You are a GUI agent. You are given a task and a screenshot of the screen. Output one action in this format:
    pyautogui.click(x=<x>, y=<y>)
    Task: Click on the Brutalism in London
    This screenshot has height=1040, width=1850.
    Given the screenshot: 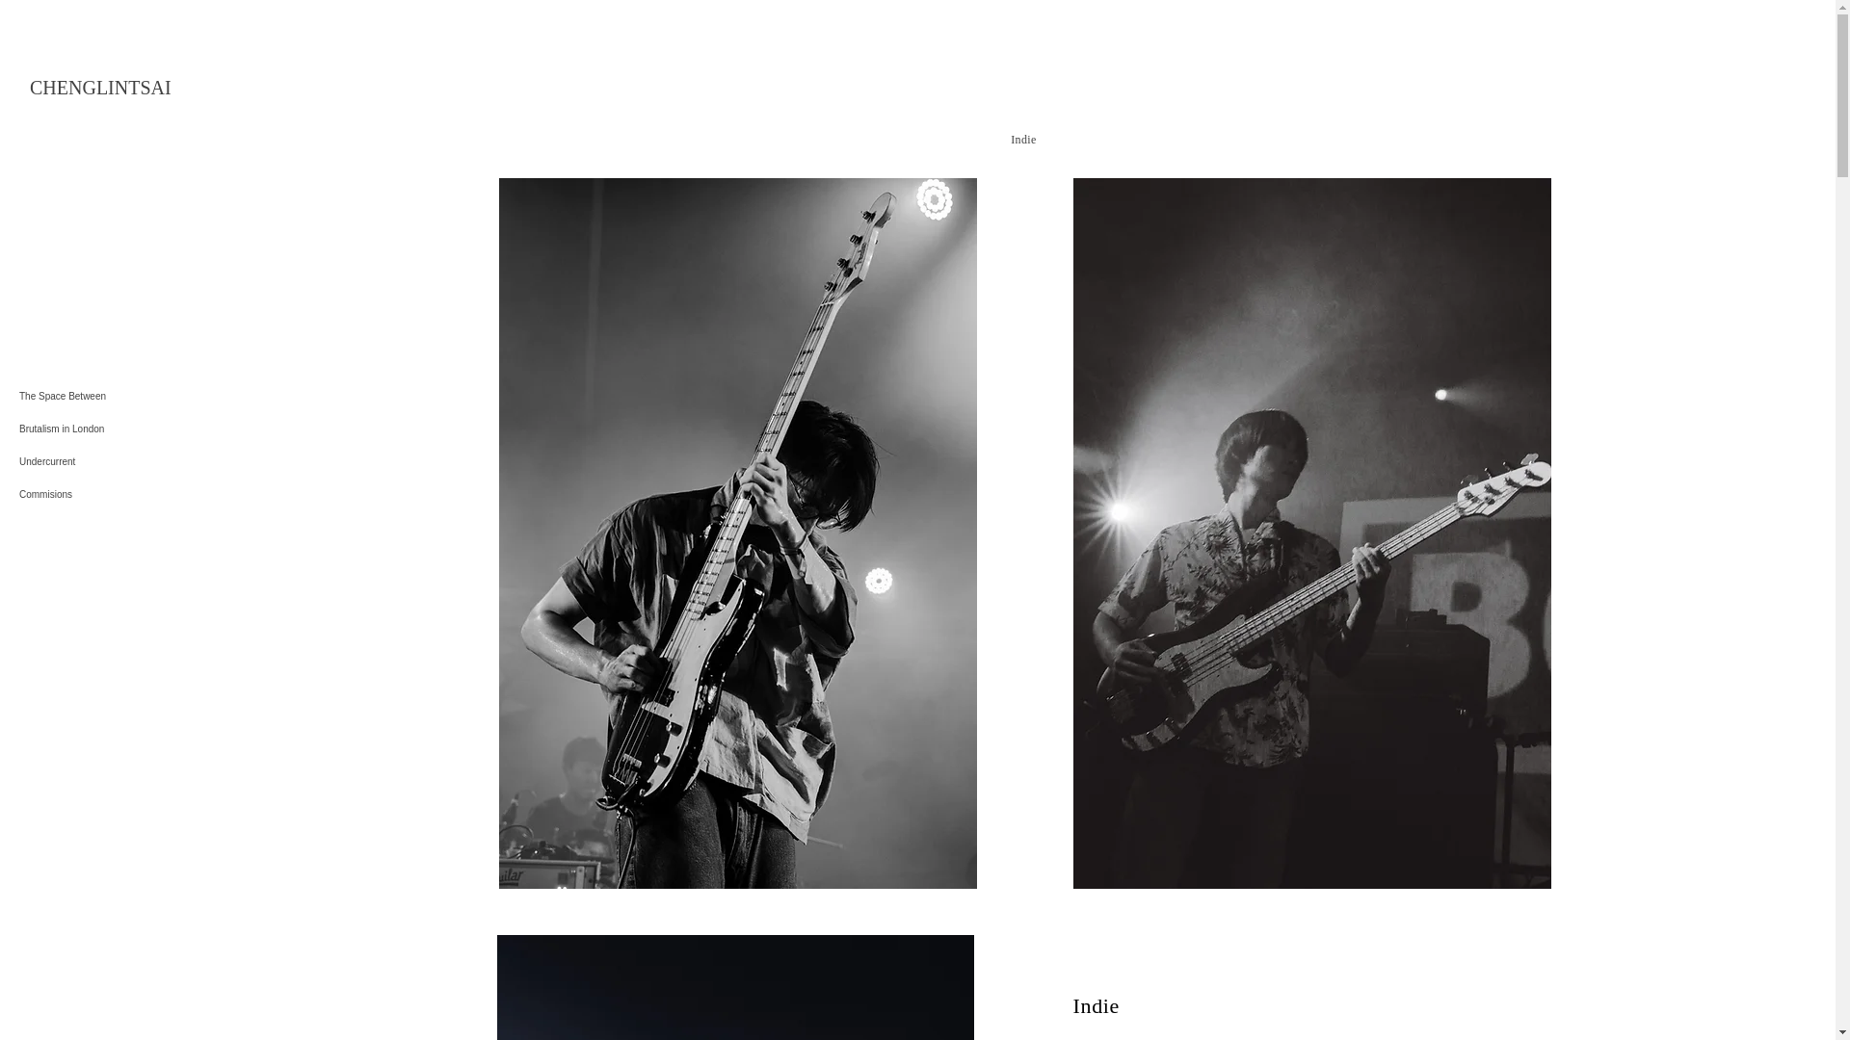 What is the action you would take?
    pyautogui.click(x=127, y=429)
    